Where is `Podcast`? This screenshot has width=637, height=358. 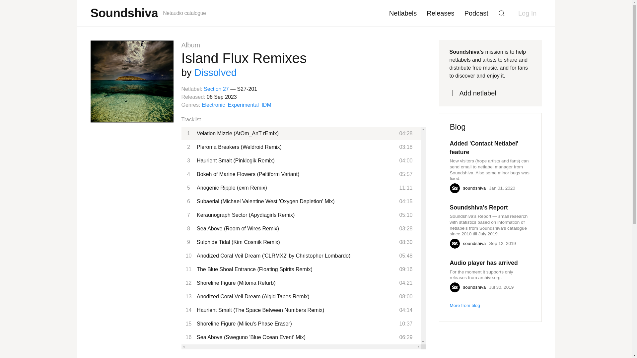
Podcast is located at coordinates (476, 13).